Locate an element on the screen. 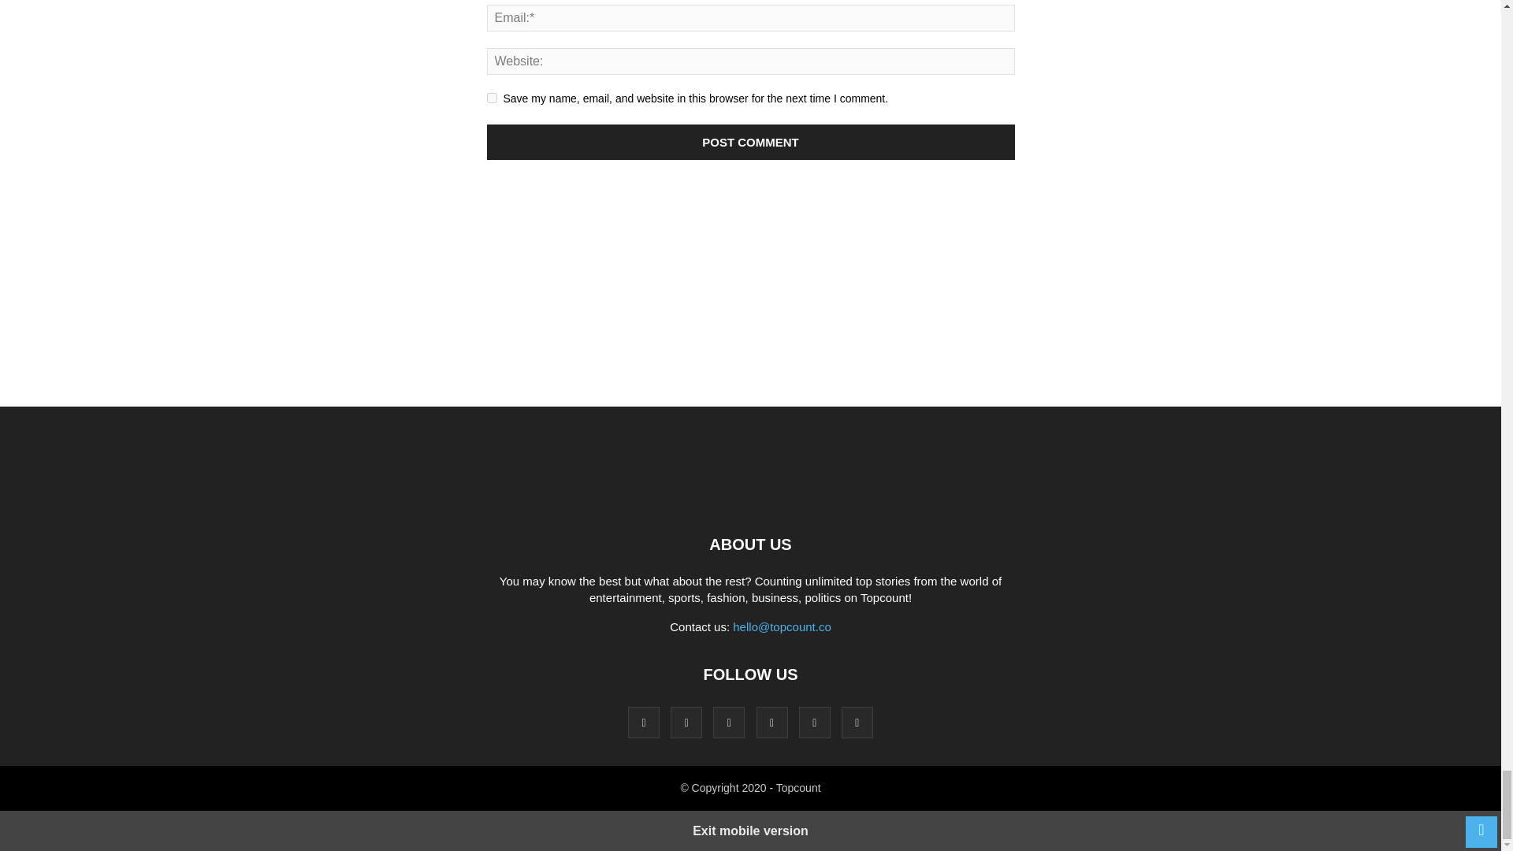 The height and width of the screenshot is (851, 1513). Post Comment is located at coordinates (751, 142).